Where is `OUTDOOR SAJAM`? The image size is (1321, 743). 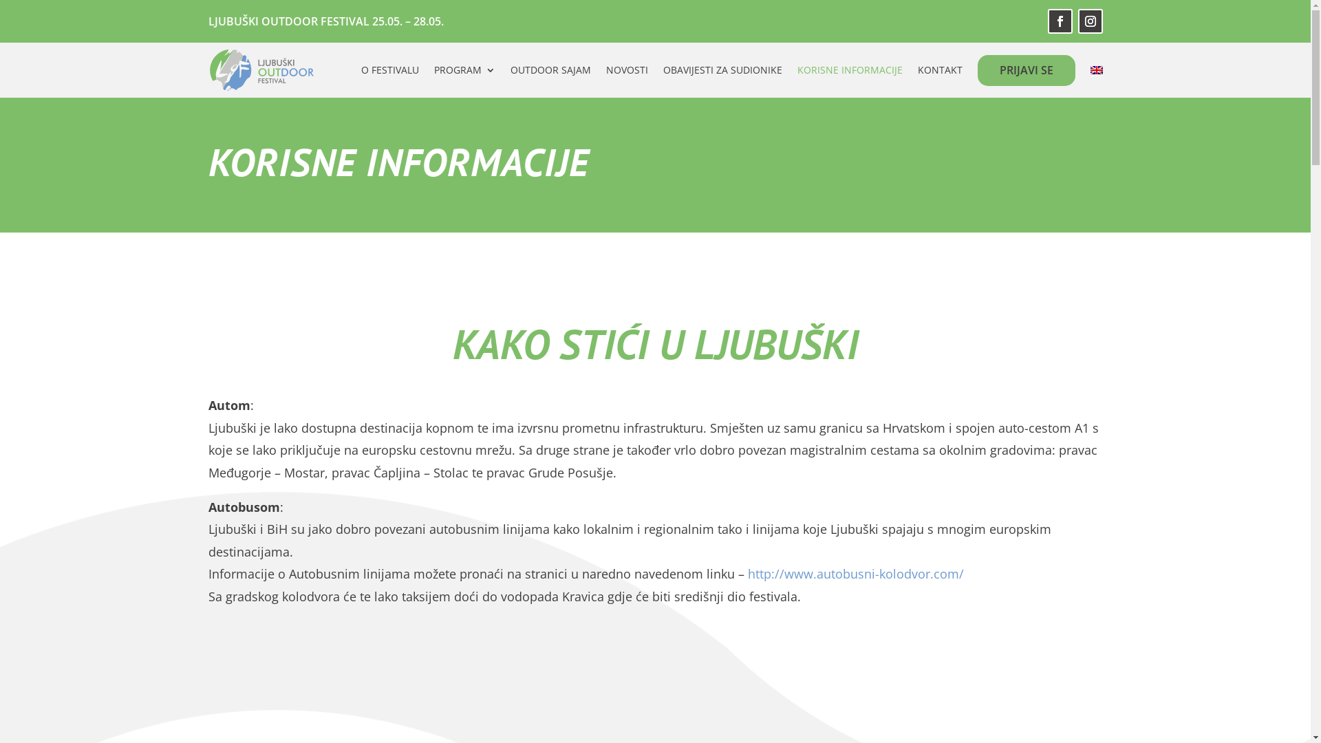 OUTDOOR SAJAM is located at coordinates (550, 70).